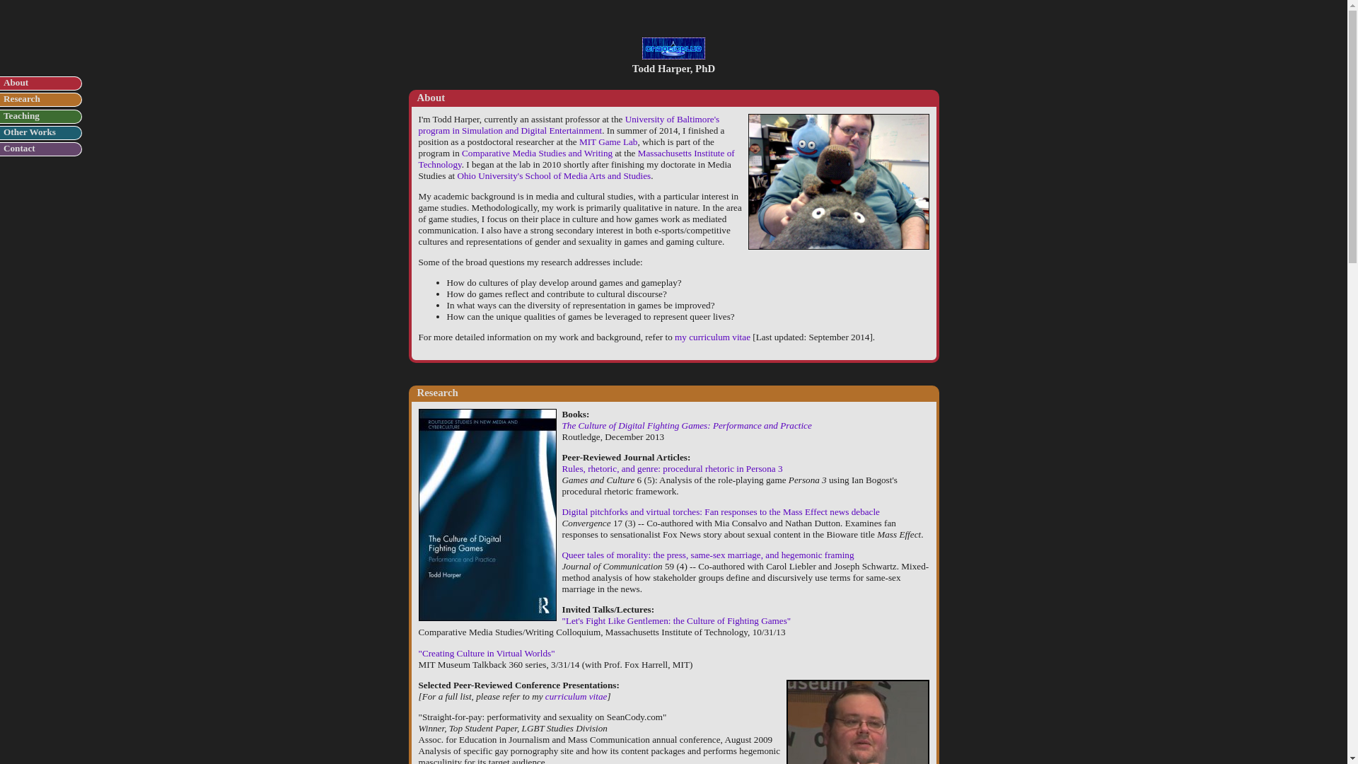 This screenshot has height=764, width=1358. What do you see at coordinates (576, 696) in the screenshot?
I see `curriculum vitae` at bounding box center [576, 696].